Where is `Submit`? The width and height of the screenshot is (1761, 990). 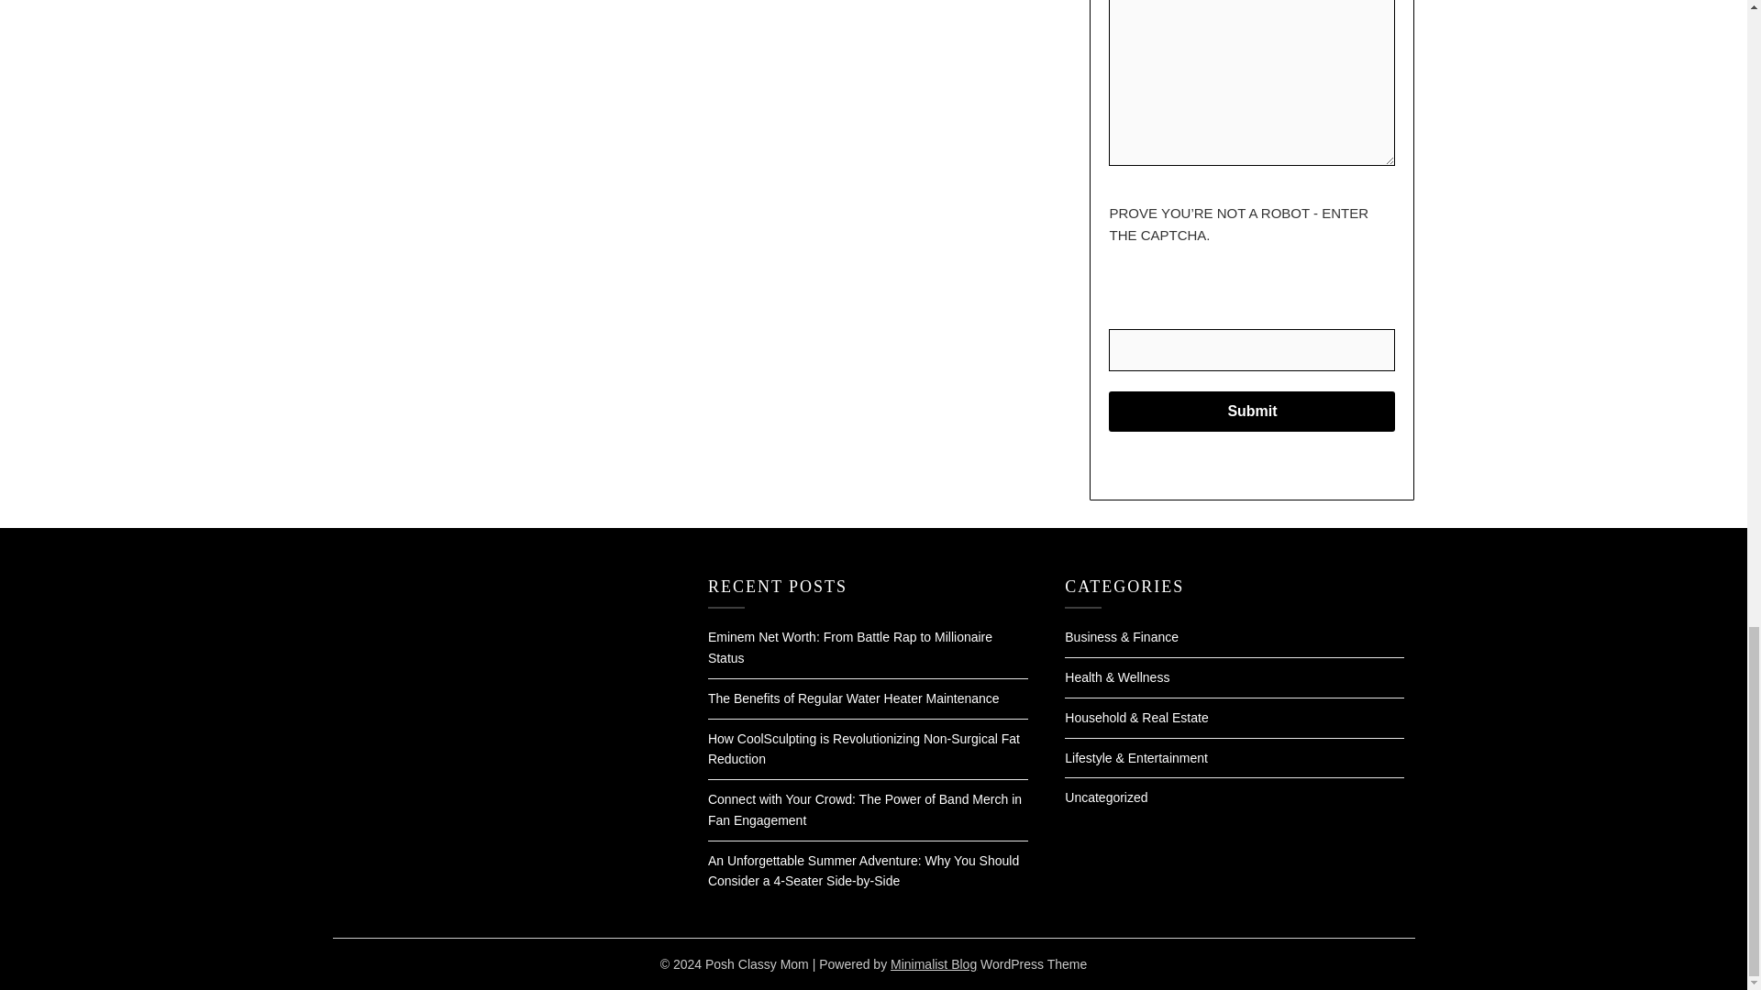 Submit is located at coordinates (1251, 411).